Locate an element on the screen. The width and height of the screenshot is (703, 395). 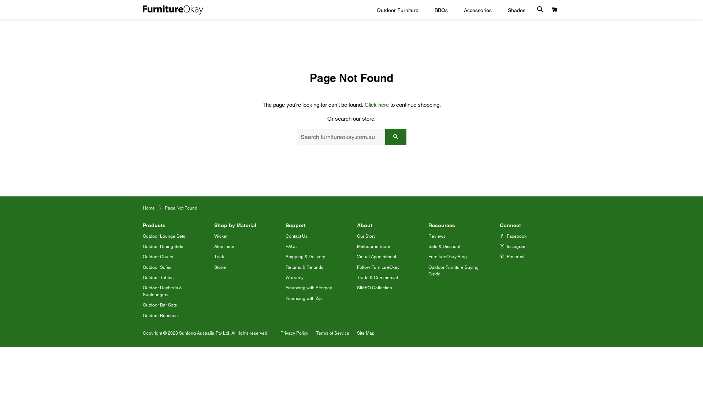
Outdoor Furniture Buying Guide is located at coordinates (453, 271).